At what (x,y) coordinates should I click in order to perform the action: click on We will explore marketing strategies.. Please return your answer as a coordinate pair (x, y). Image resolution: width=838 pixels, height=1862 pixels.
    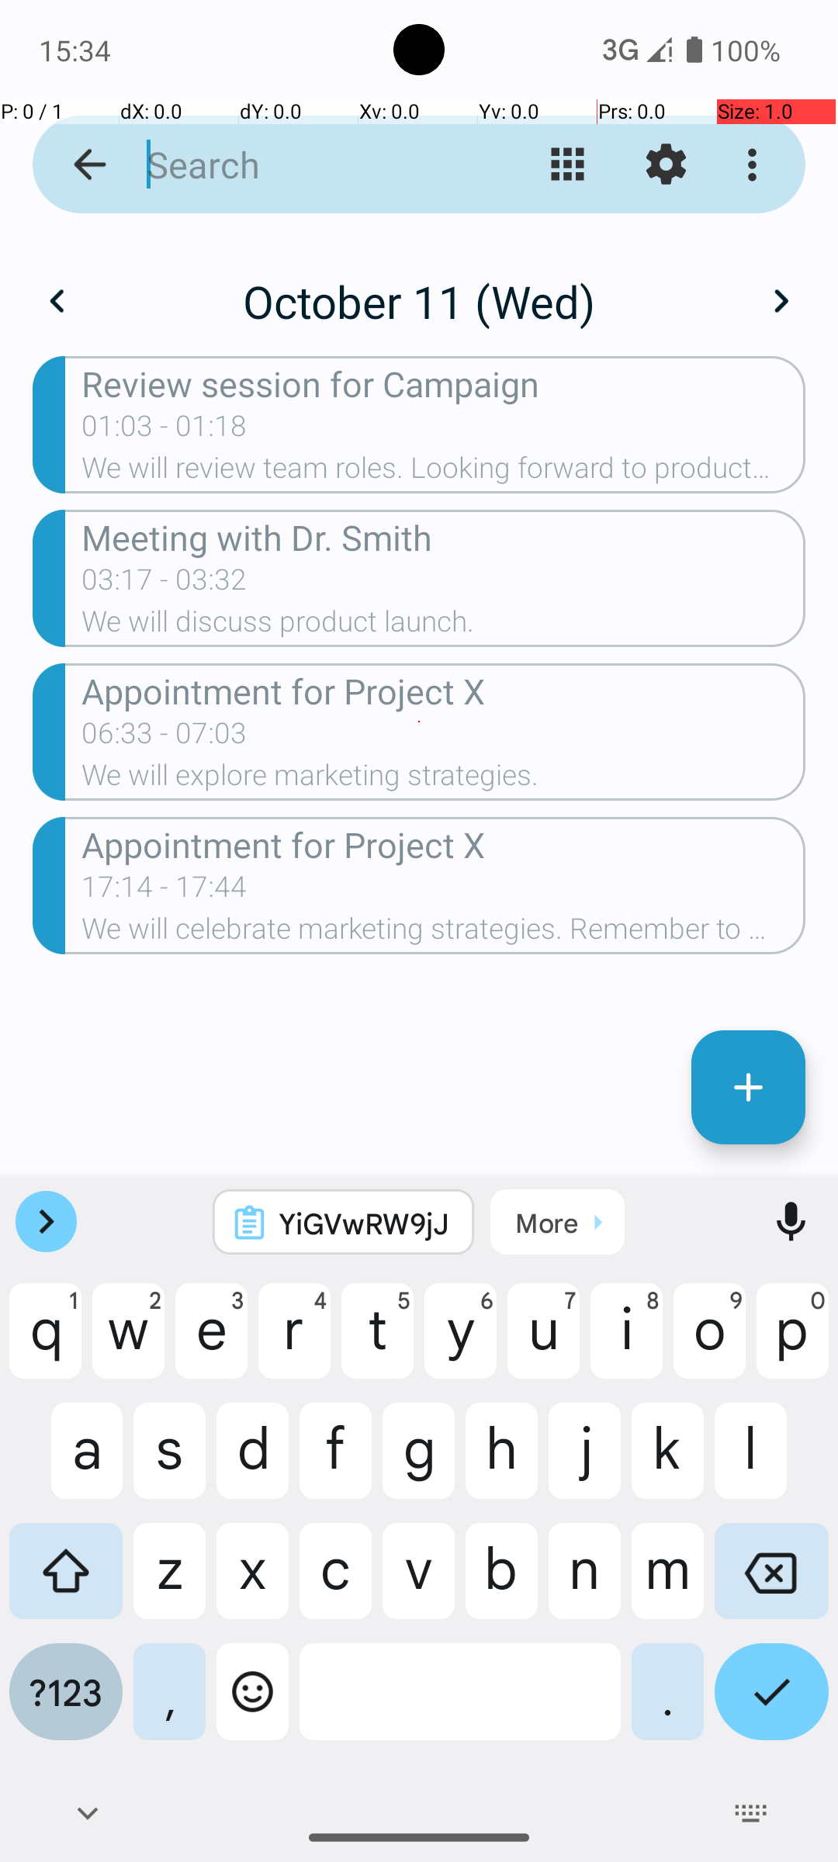
    Looking at the image, I should click on (444, 779).